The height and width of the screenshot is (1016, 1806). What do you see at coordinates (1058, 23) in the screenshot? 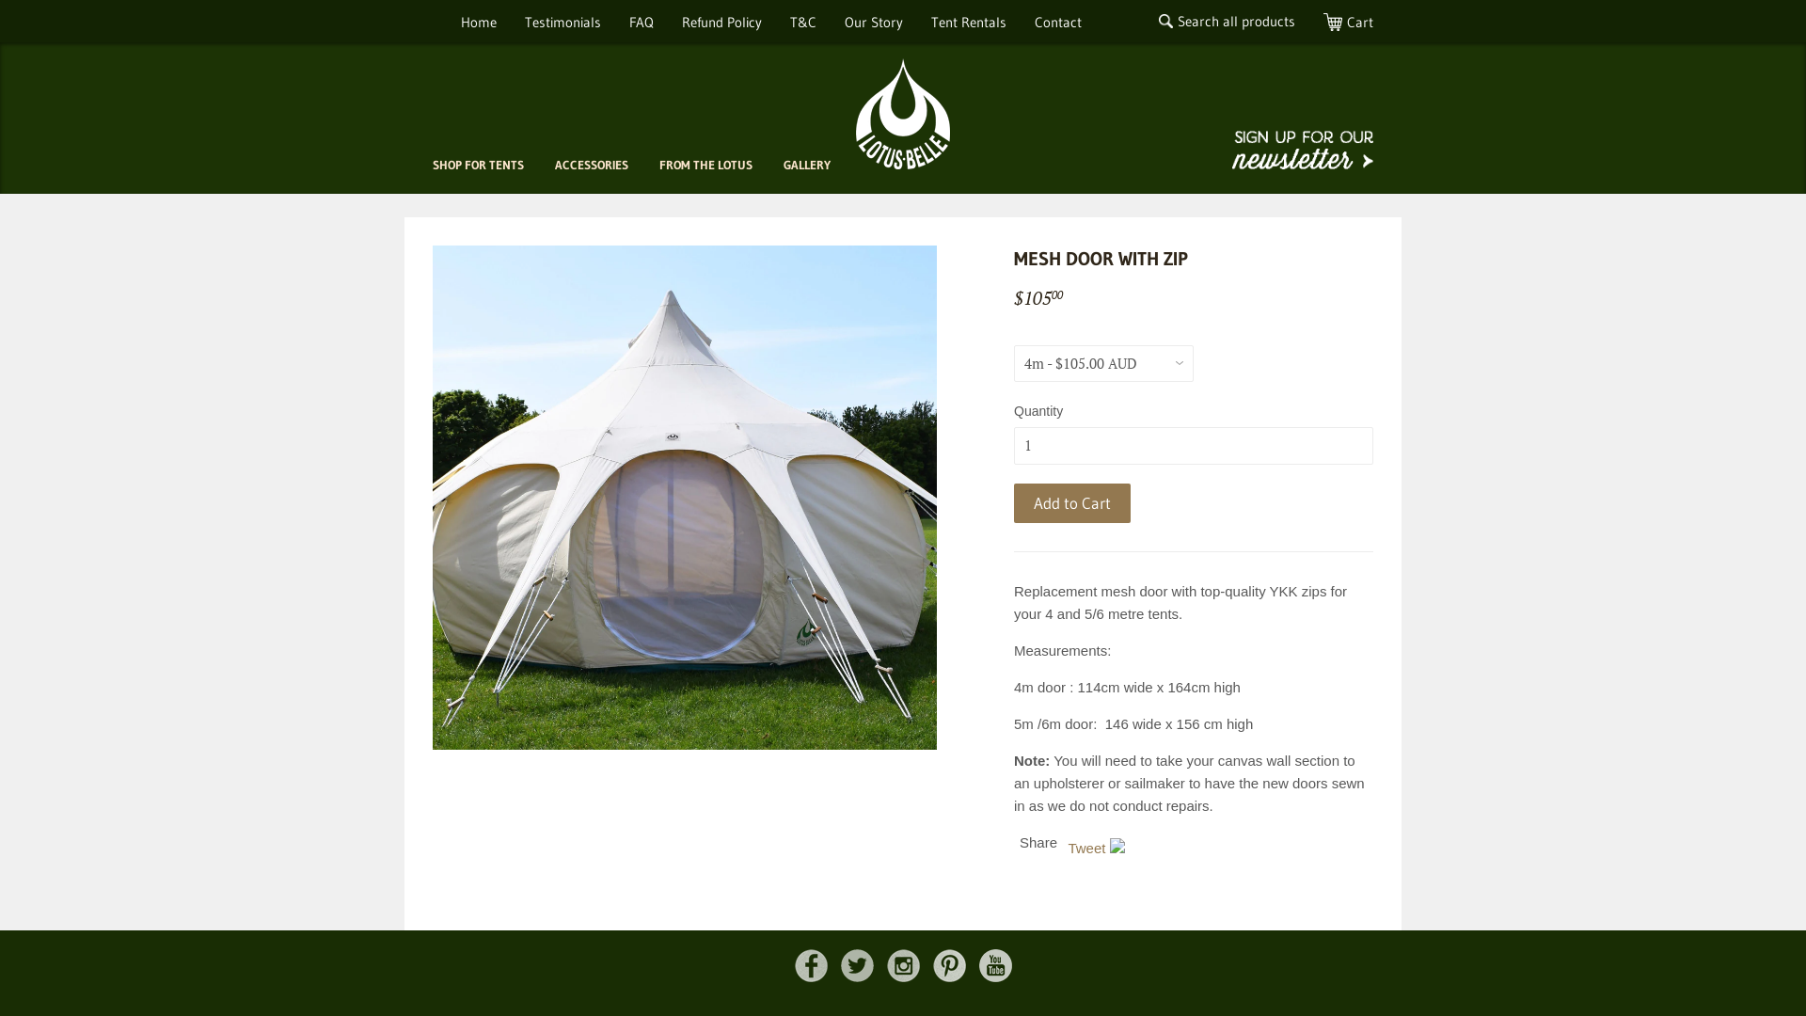
I see `Contact` at bounding box center [1058, 23].